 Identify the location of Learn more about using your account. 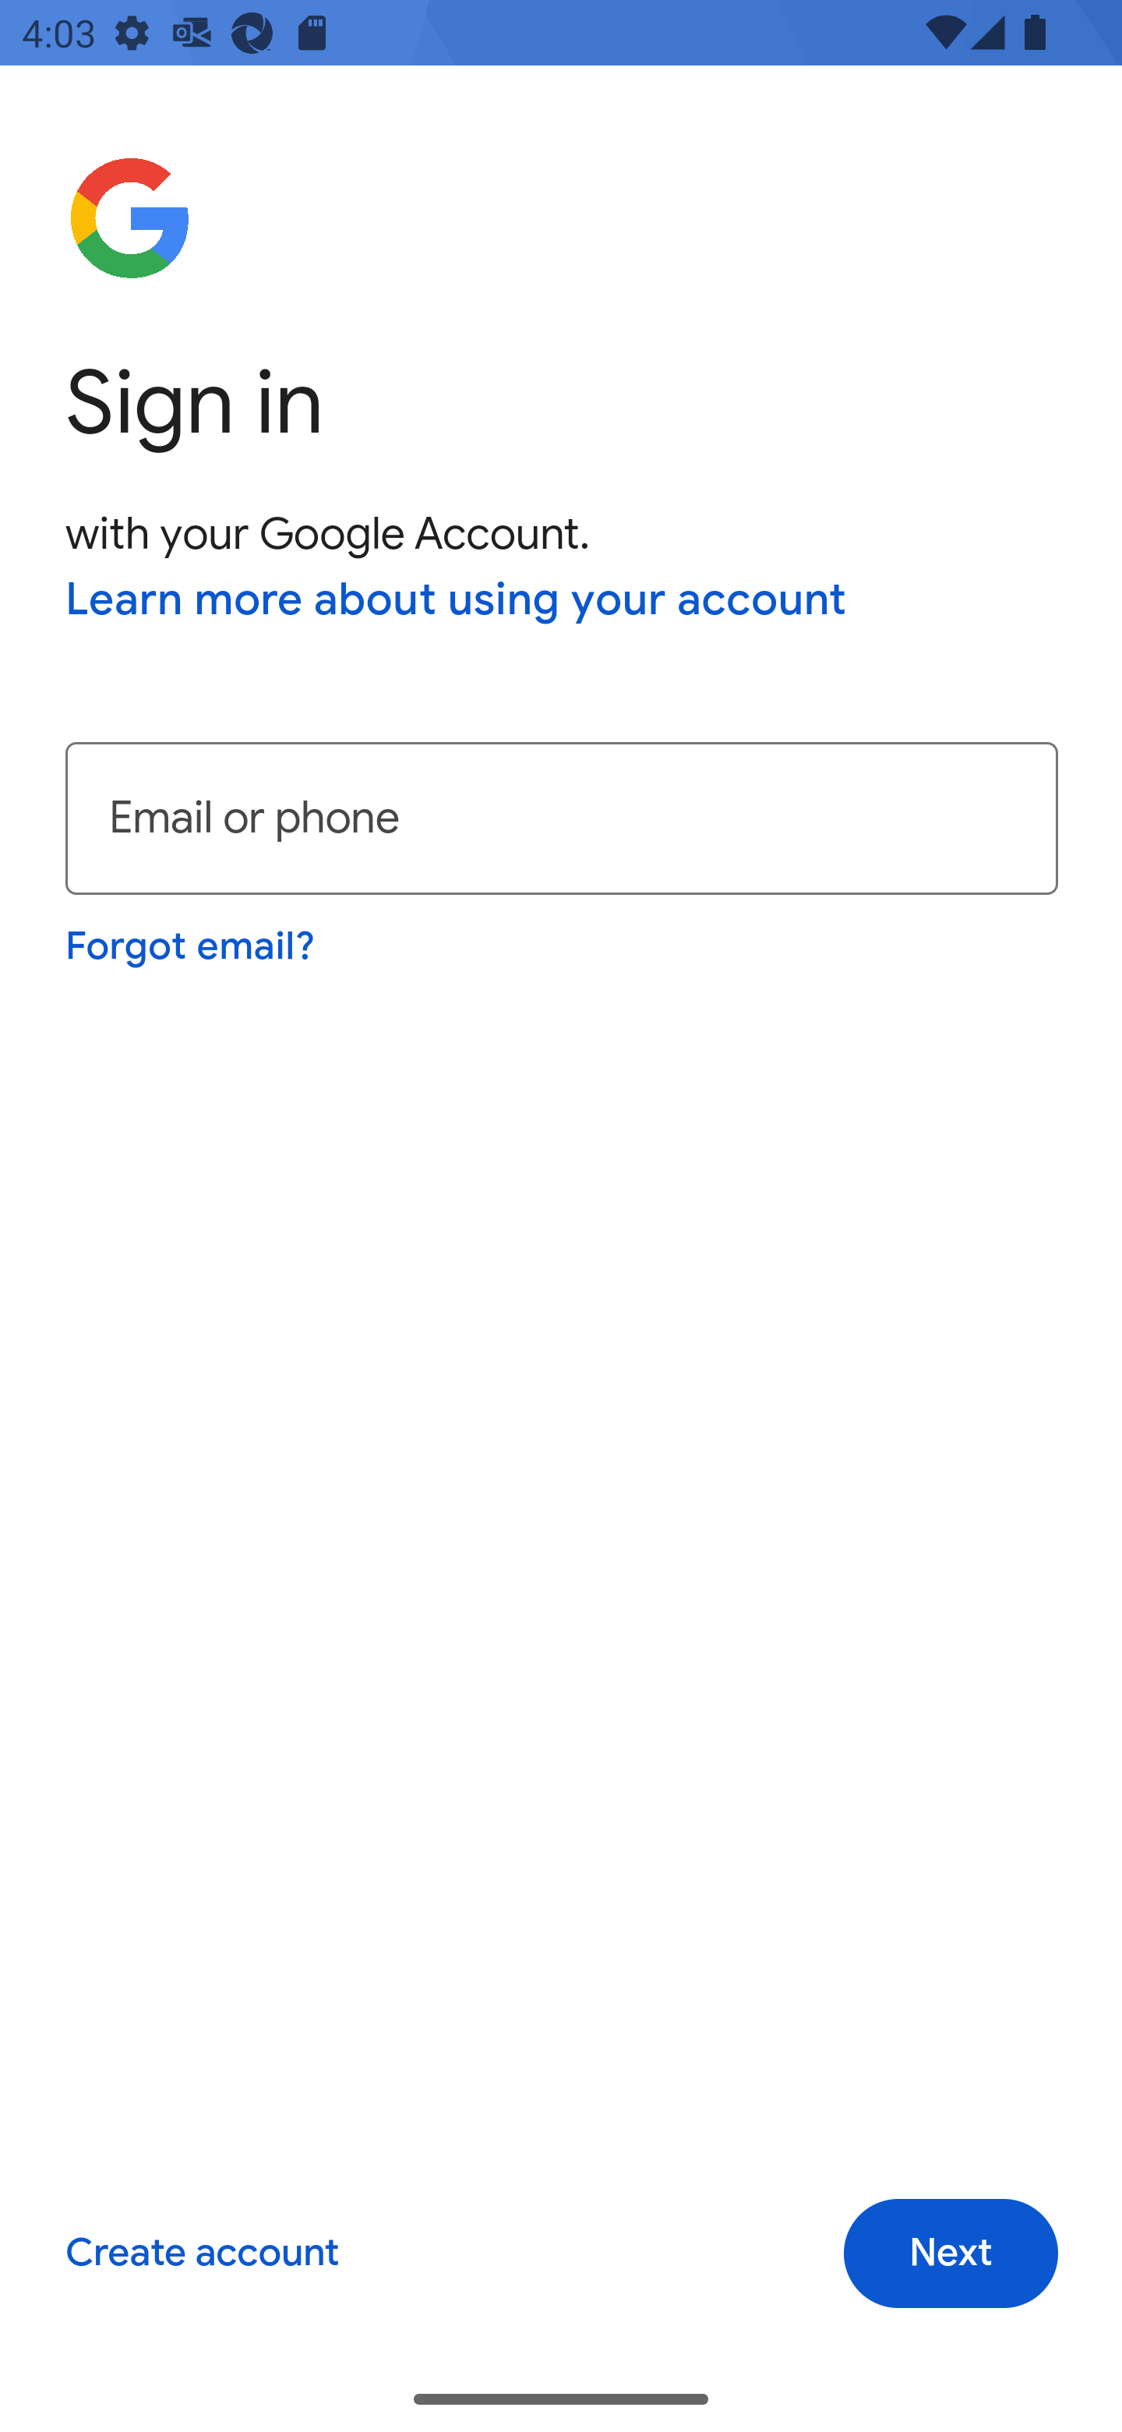
(457, 602).